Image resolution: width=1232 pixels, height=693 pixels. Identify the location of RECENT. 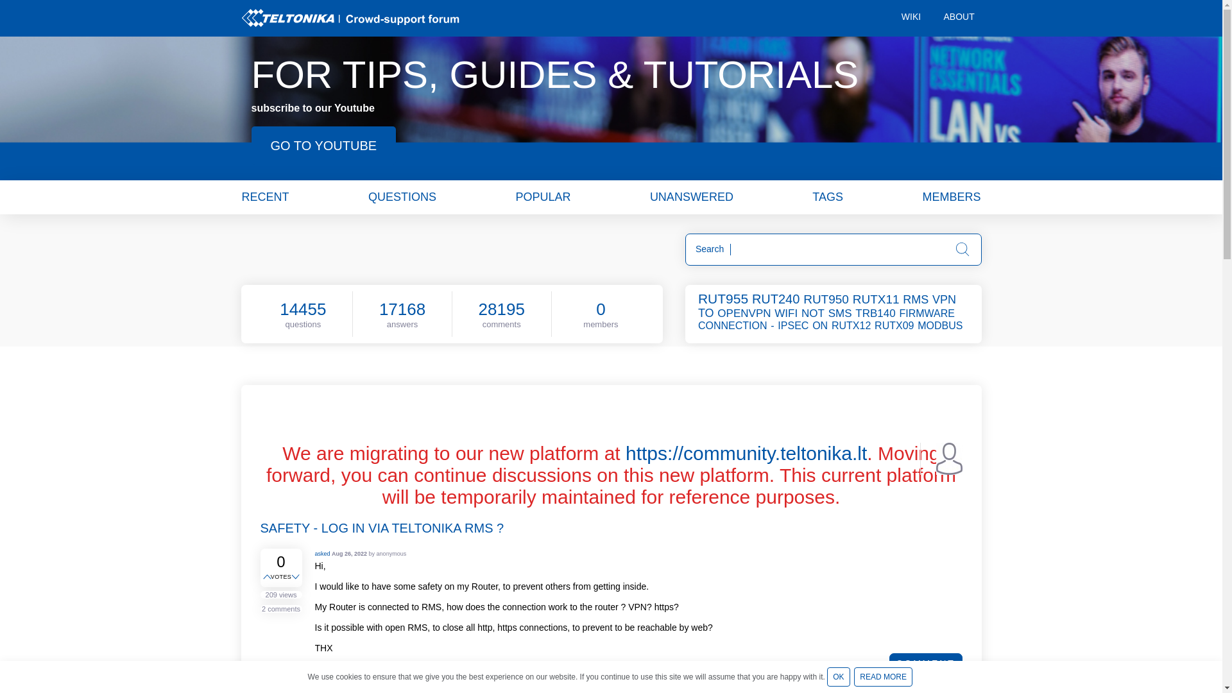
(264, 196).